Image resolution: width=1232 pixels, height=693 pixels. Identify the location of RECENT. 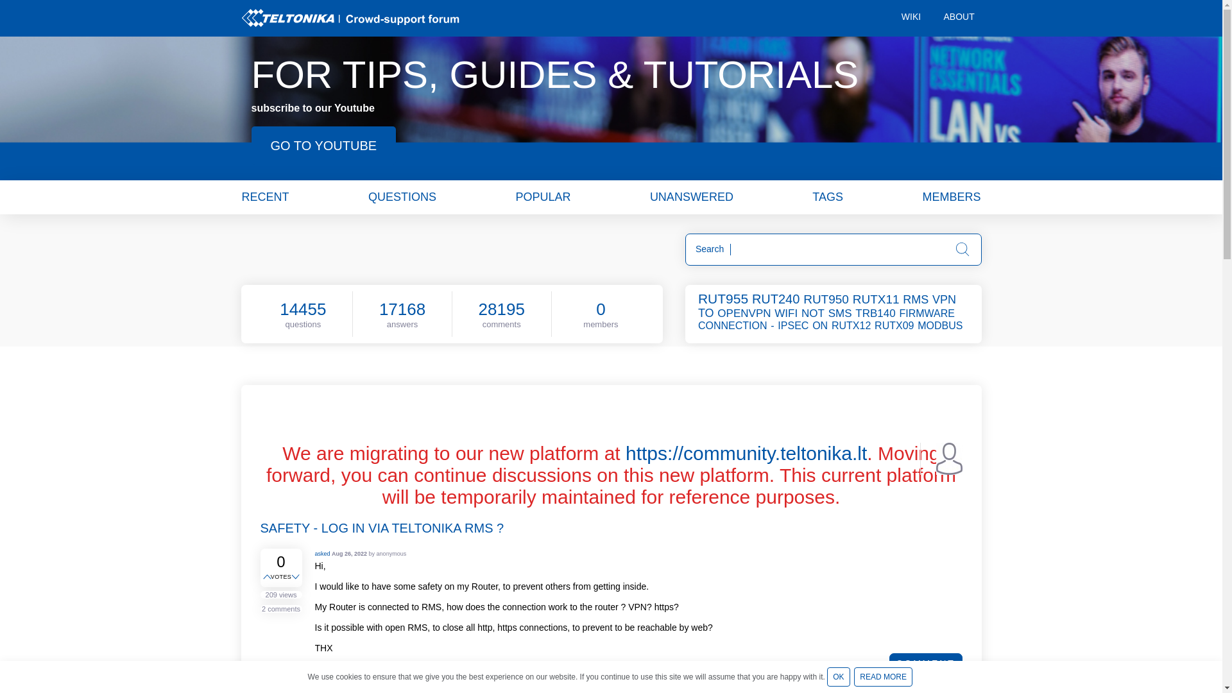
(264, 196).